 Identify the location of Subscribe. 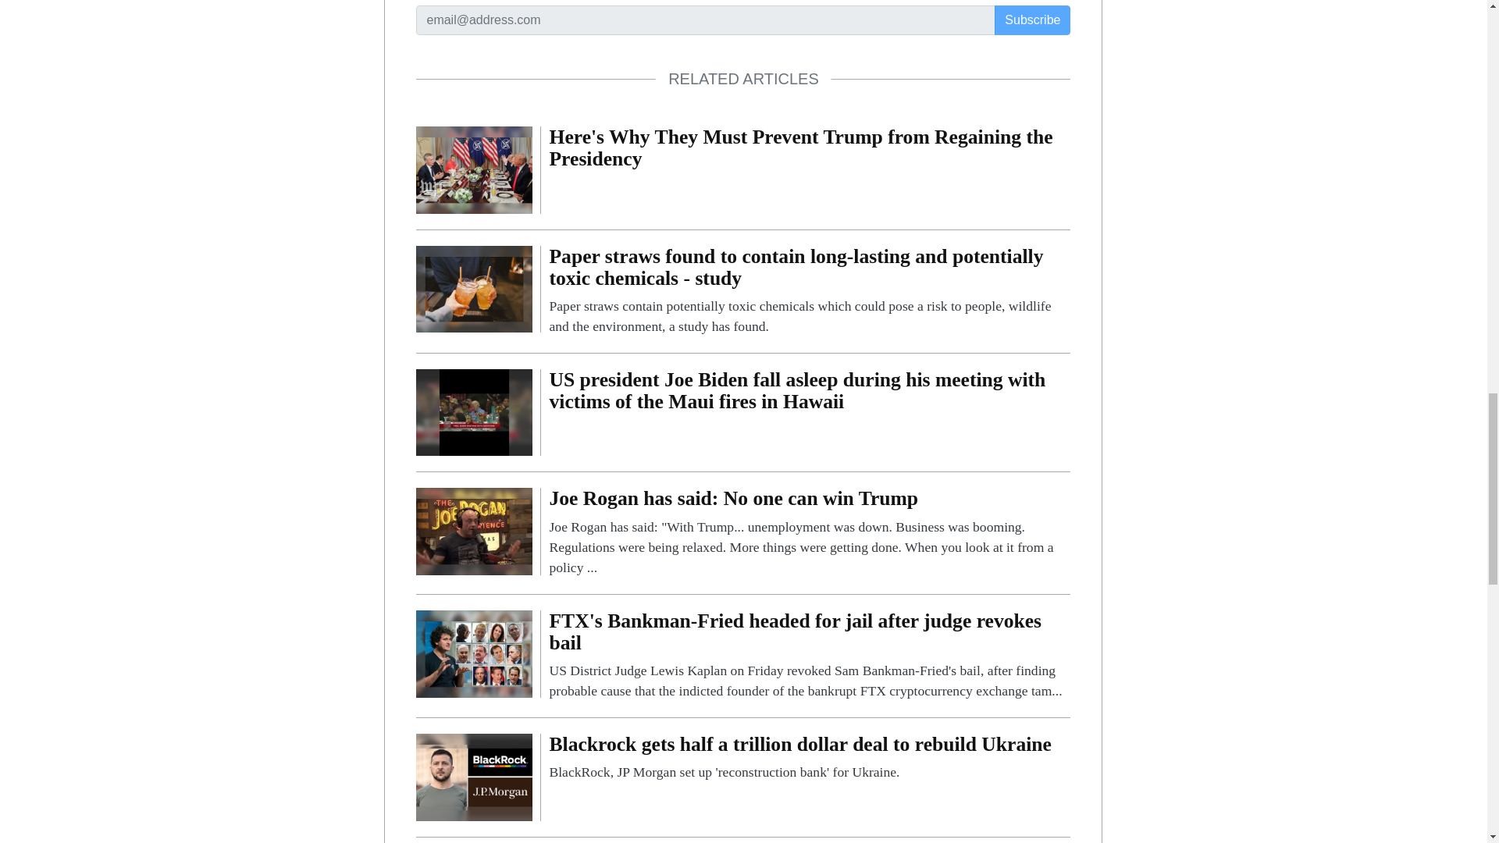
(1032, 20).